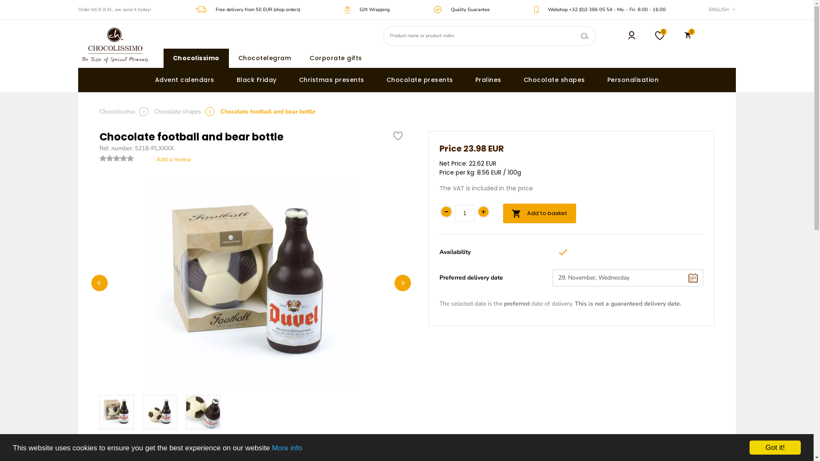 The width and height of the screenshot is (820, 461). What do you see at coordinates (375, 9) in the screenshot?
I see `Gift Wrapping` at bounding box center [375, 9].